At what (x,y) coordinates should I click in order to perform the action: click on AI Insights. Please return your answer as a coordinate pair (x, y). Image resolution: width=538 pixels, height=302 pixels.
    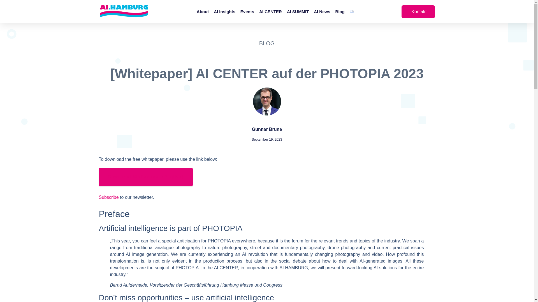
    Looking at the image, I should click on (224, 11).